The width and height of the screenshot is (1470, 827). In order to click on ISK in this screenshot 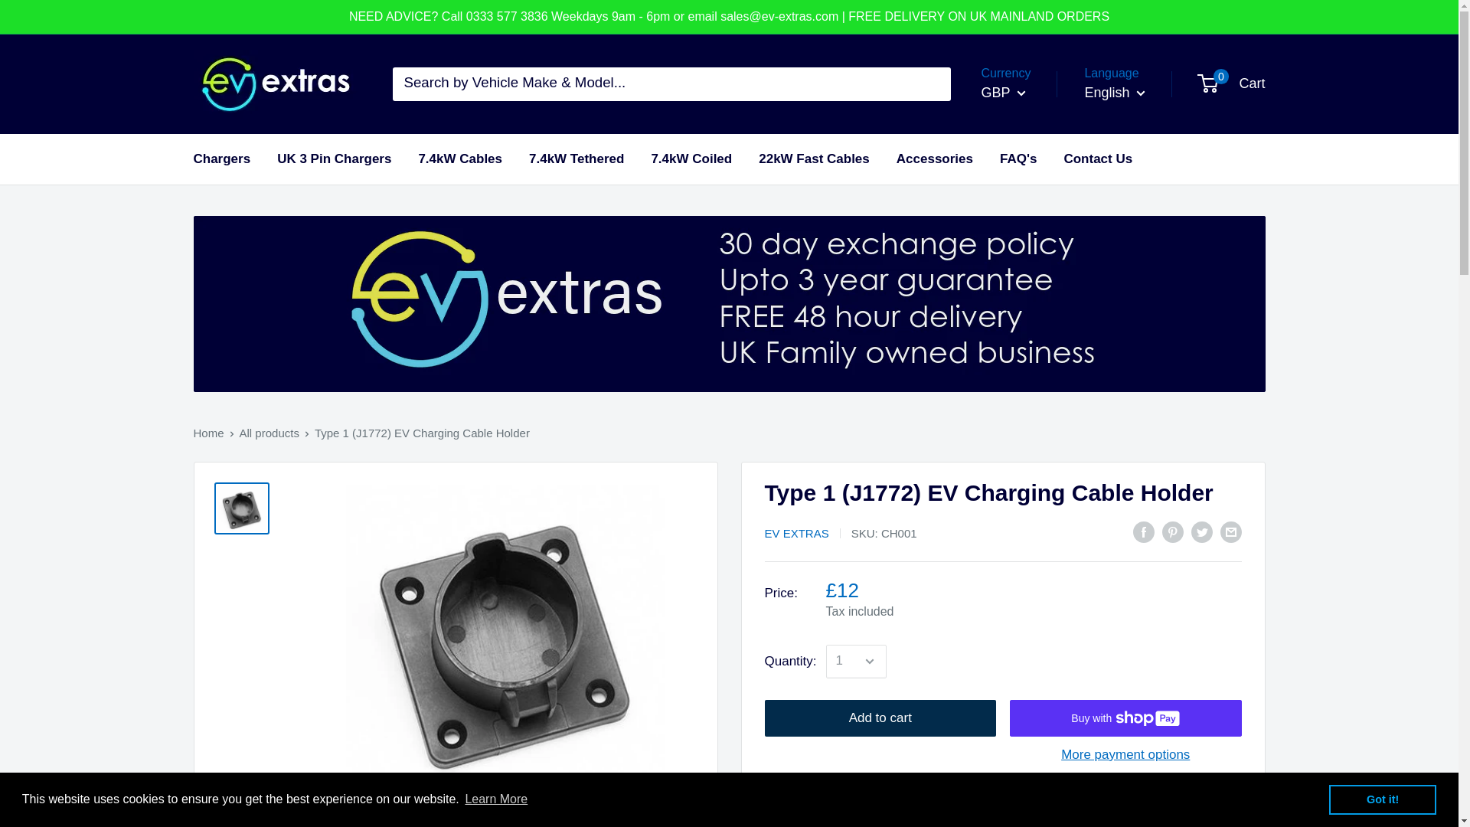, I will do `click(1017, 404)`.